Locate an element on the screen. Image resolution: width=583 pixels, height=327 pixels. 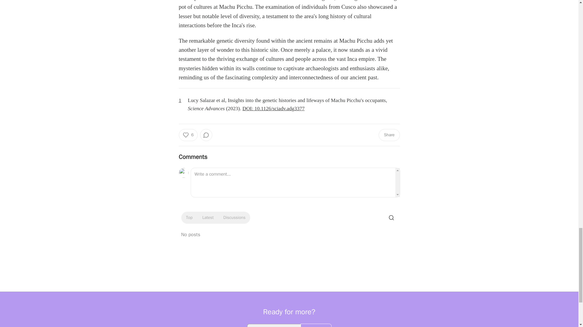
Latest is located at coordinates (208, 218).